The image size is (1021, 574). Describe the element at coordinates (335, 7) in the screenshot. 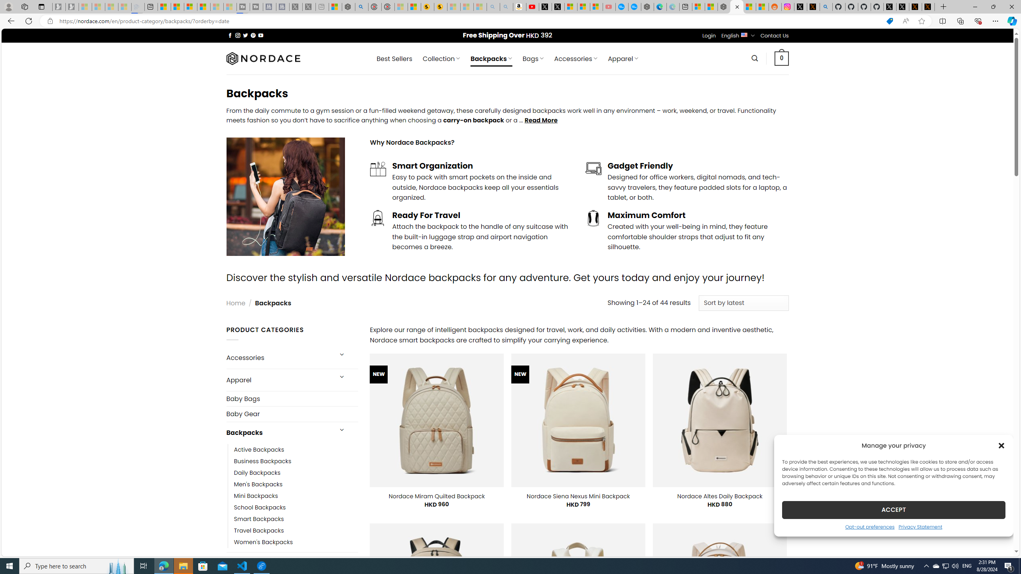

I see `Wildlife - MSN` at that location.